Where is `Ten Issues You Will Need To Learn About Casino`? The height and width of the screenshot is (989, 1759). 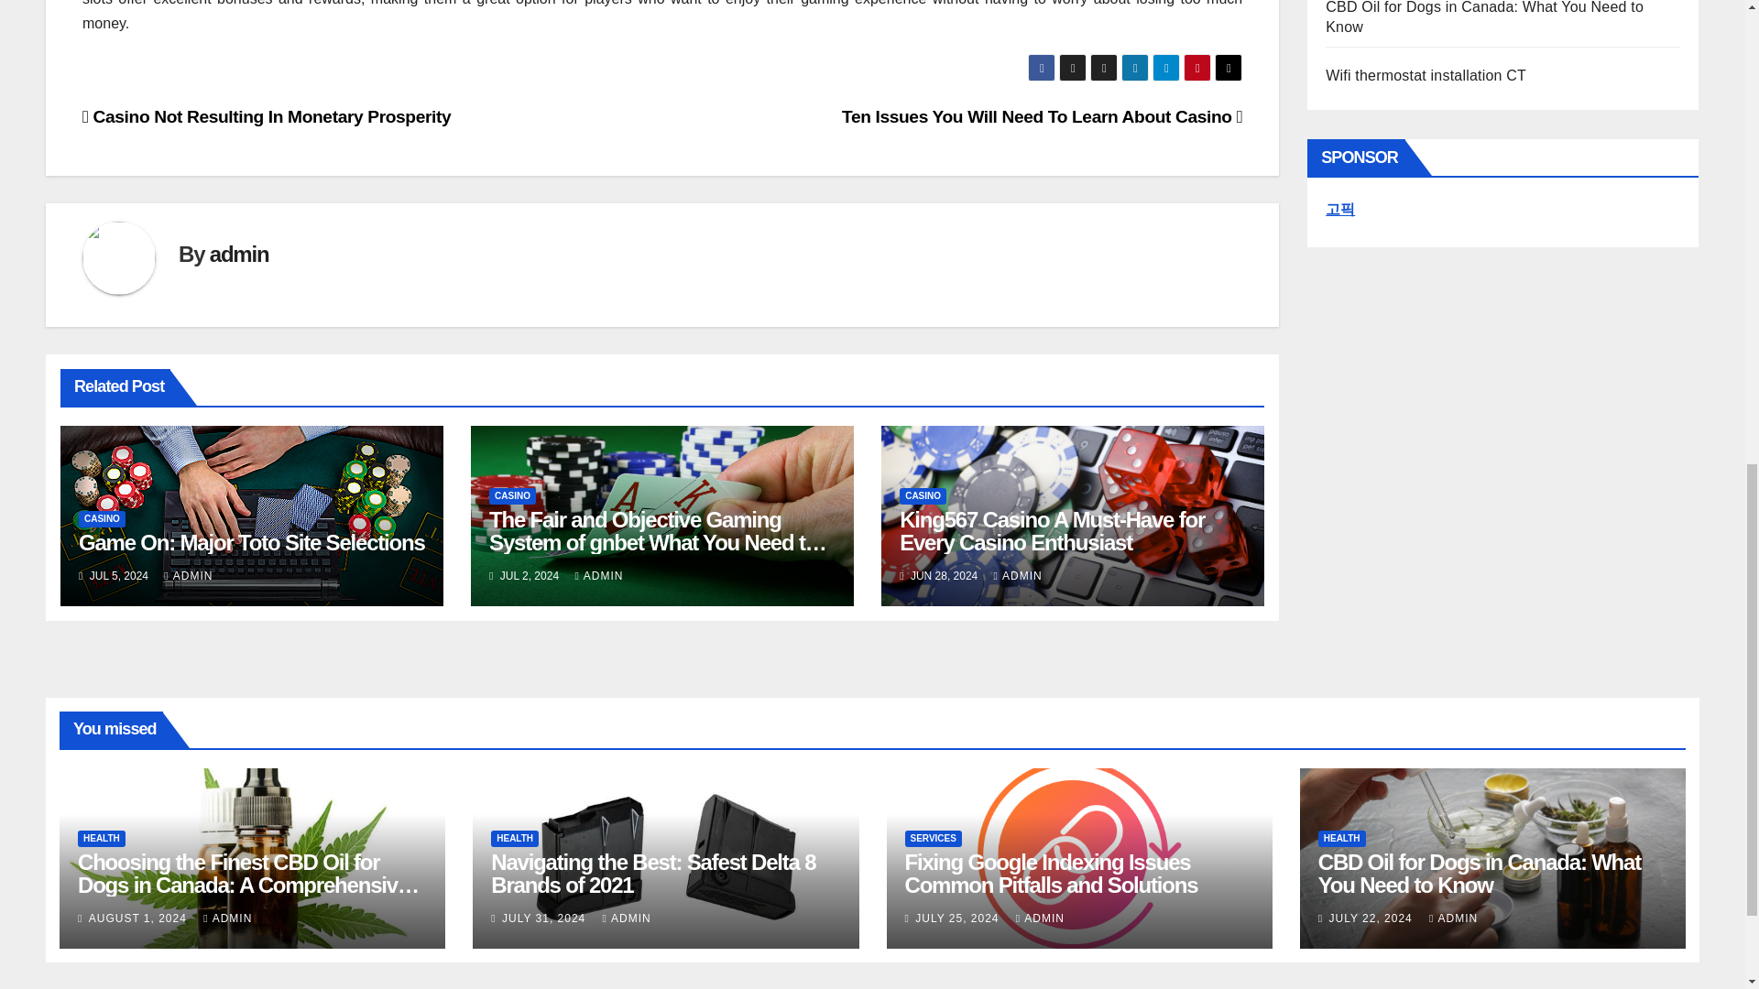
Ten Issues You Will Need To Learn About Casino is located at coordinates (1042, 116).